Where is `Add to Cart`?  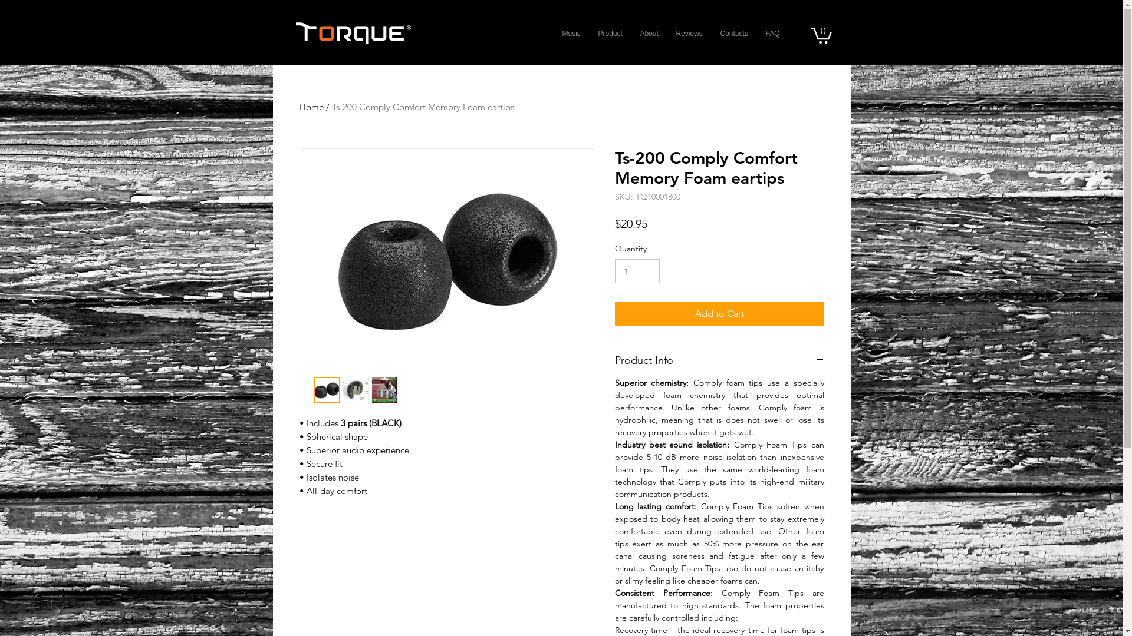
Add to Cart is located at coordinates (719, 314).